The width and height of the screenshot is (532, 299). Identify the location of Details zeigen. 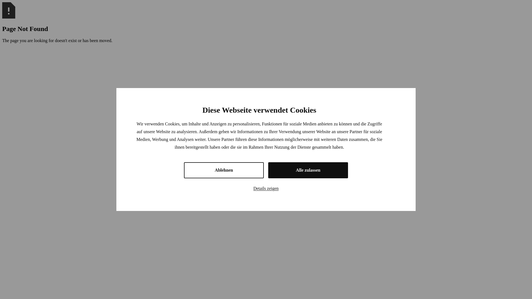
(266, 189).